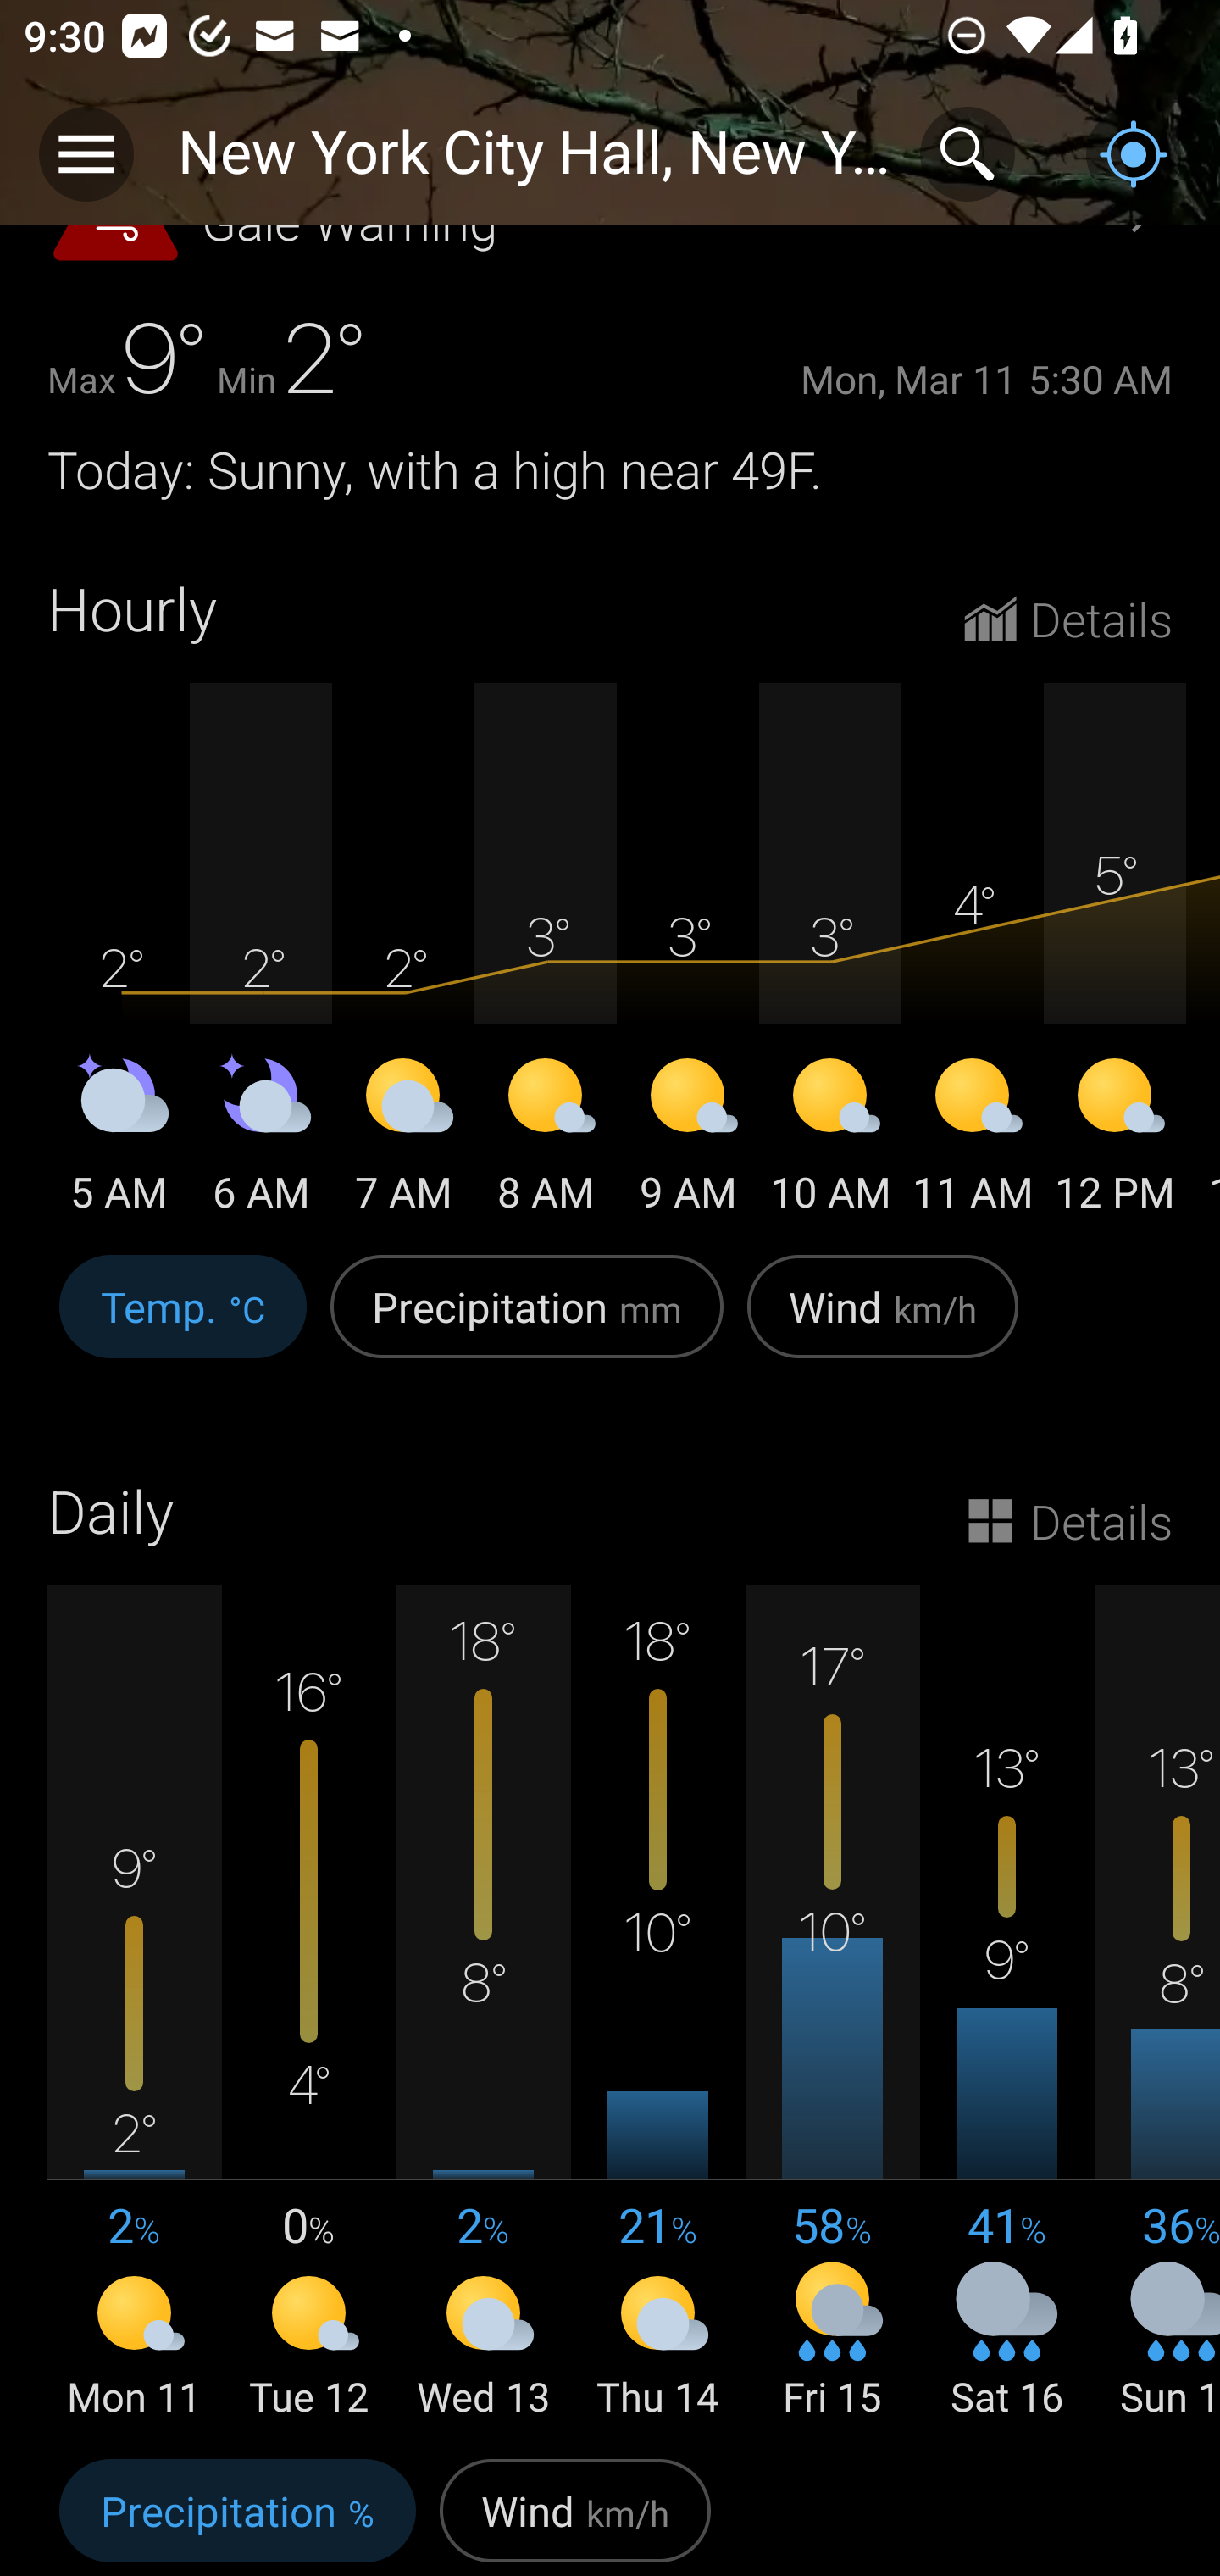 The height and width of the screenshot is (2576, 1220). Describe the element at coordinates (546, 1141) in the screenshot. I see `8 AM` at that location.